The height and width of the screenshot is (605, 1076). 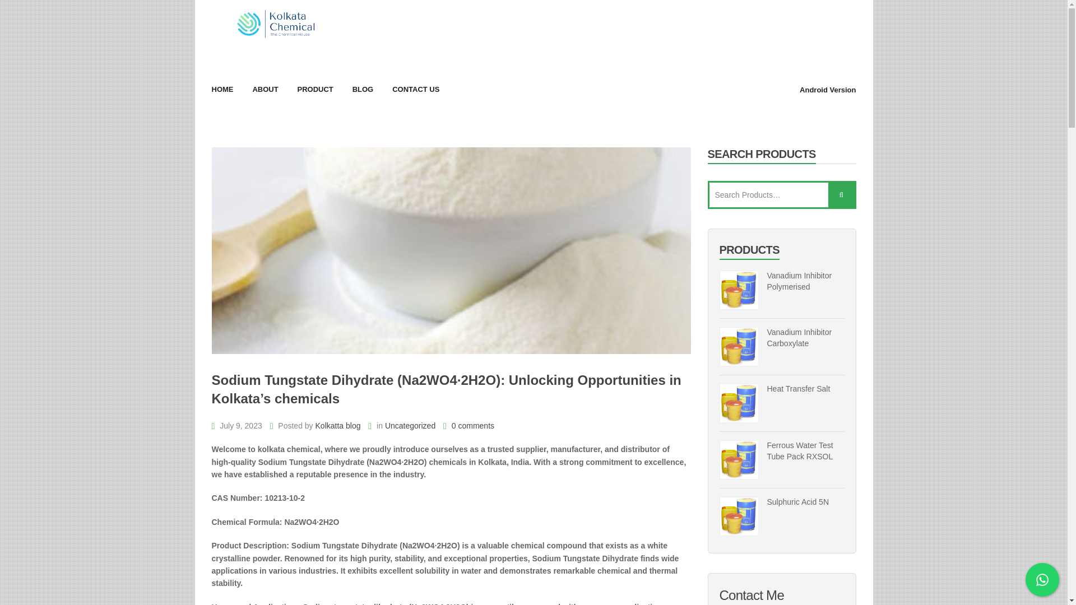 What do you see at coordinates (265, 90) in the screenshot?
I see `ABOUT` at bounding box center [265, 90].